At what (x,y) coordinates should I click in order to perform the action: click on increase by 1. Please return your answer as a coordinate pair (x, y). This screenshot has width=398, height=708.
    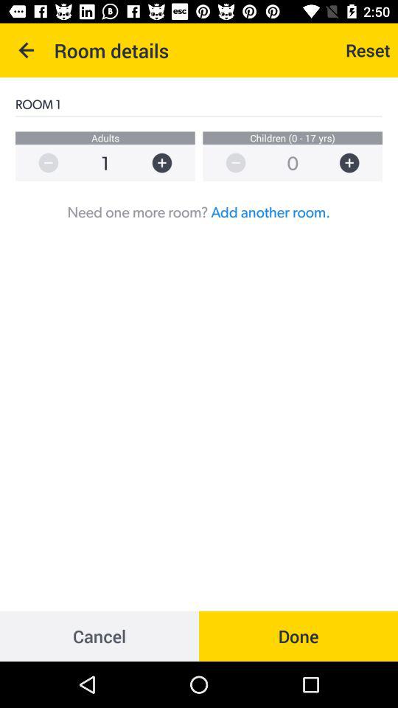
    Looking at the image, I should click on (170, 162).